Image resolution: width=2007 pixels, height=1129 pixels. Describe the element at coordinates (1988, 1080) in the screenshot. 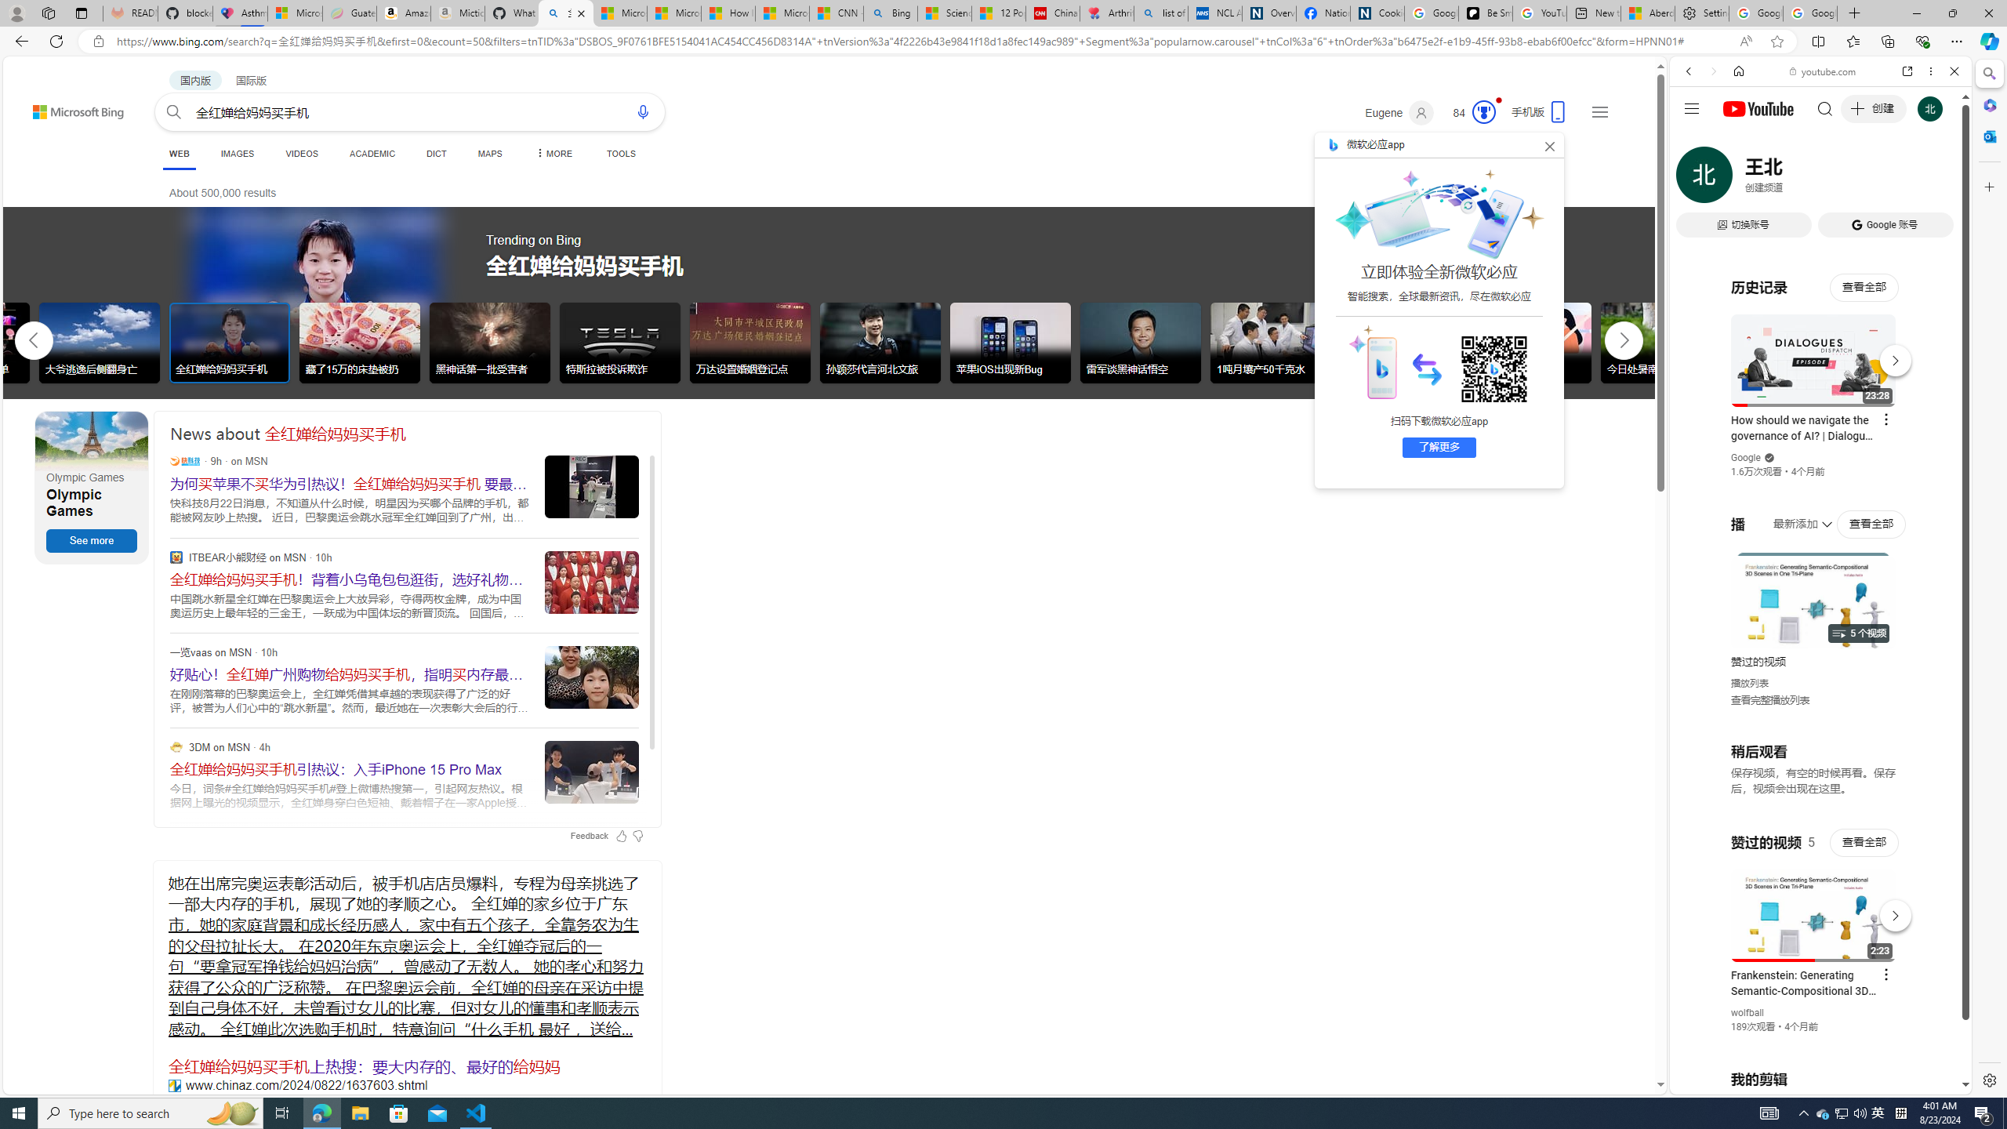

I see `Settings` at that location.